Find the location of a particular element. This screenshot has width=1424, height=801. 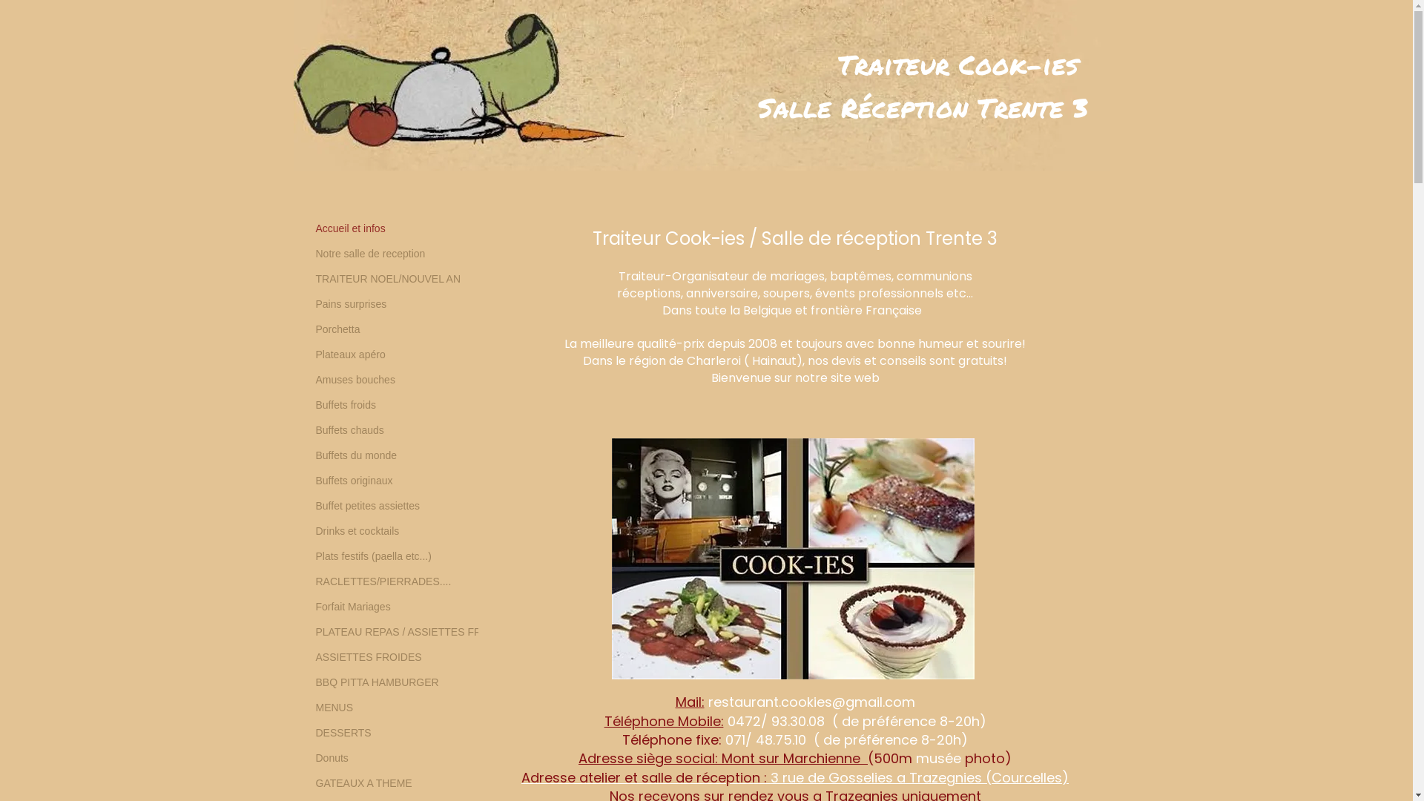

Porchetta is located at coordinates (338, 329).